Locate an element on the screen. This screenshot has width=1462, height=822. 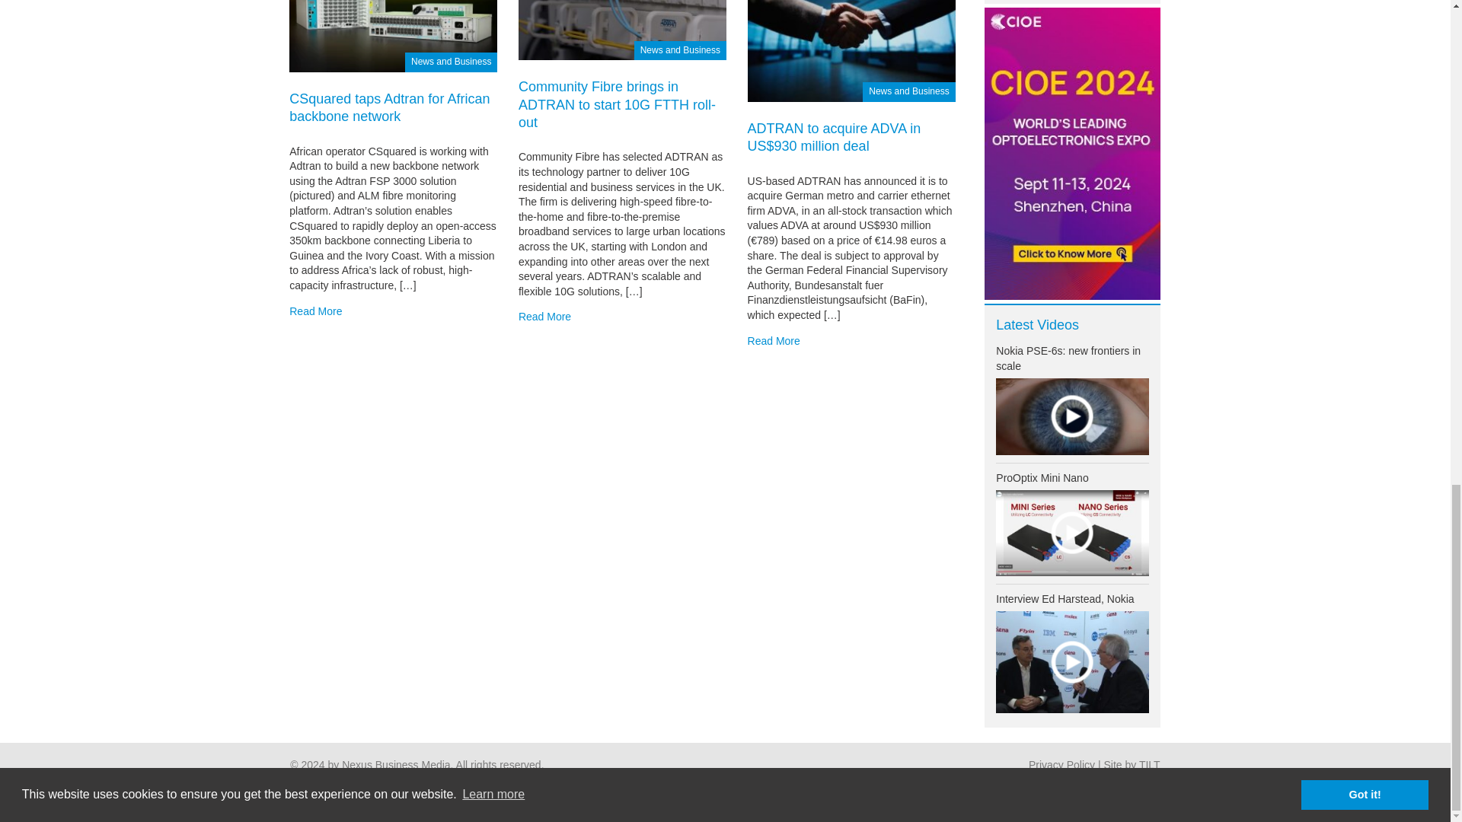
Community Fibre brings in ADTRAN to start 10G FTTH roll-out is located at coordinates (623, 11).